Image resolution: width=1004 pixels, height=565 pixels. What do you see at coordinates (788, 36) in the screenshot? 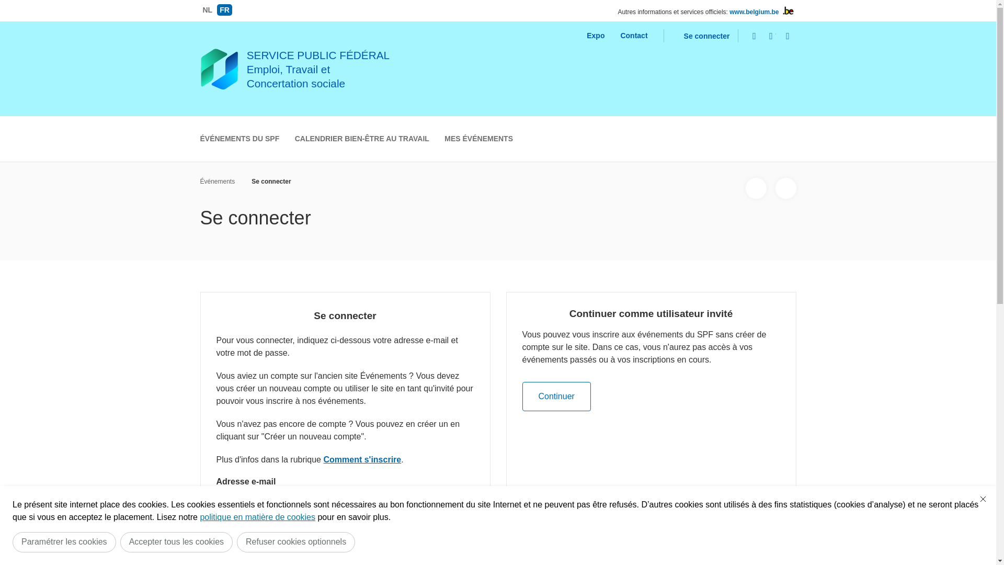
I see `LinkedIn` at bounding box center [788, 36].